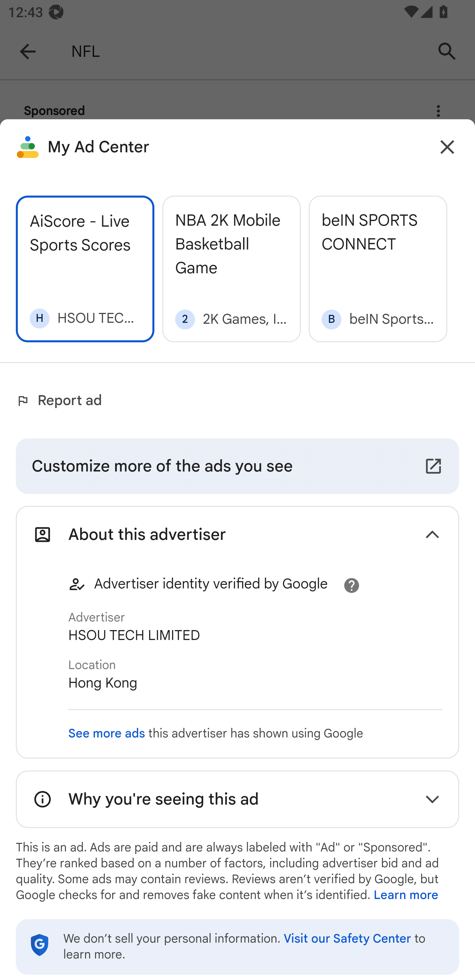 The height and width of the screenshot is (978, 475). Describe the element at coordinates (406, 895) in the screenshot. I see `Learn more (opens in new tab) Learn more` at that location.